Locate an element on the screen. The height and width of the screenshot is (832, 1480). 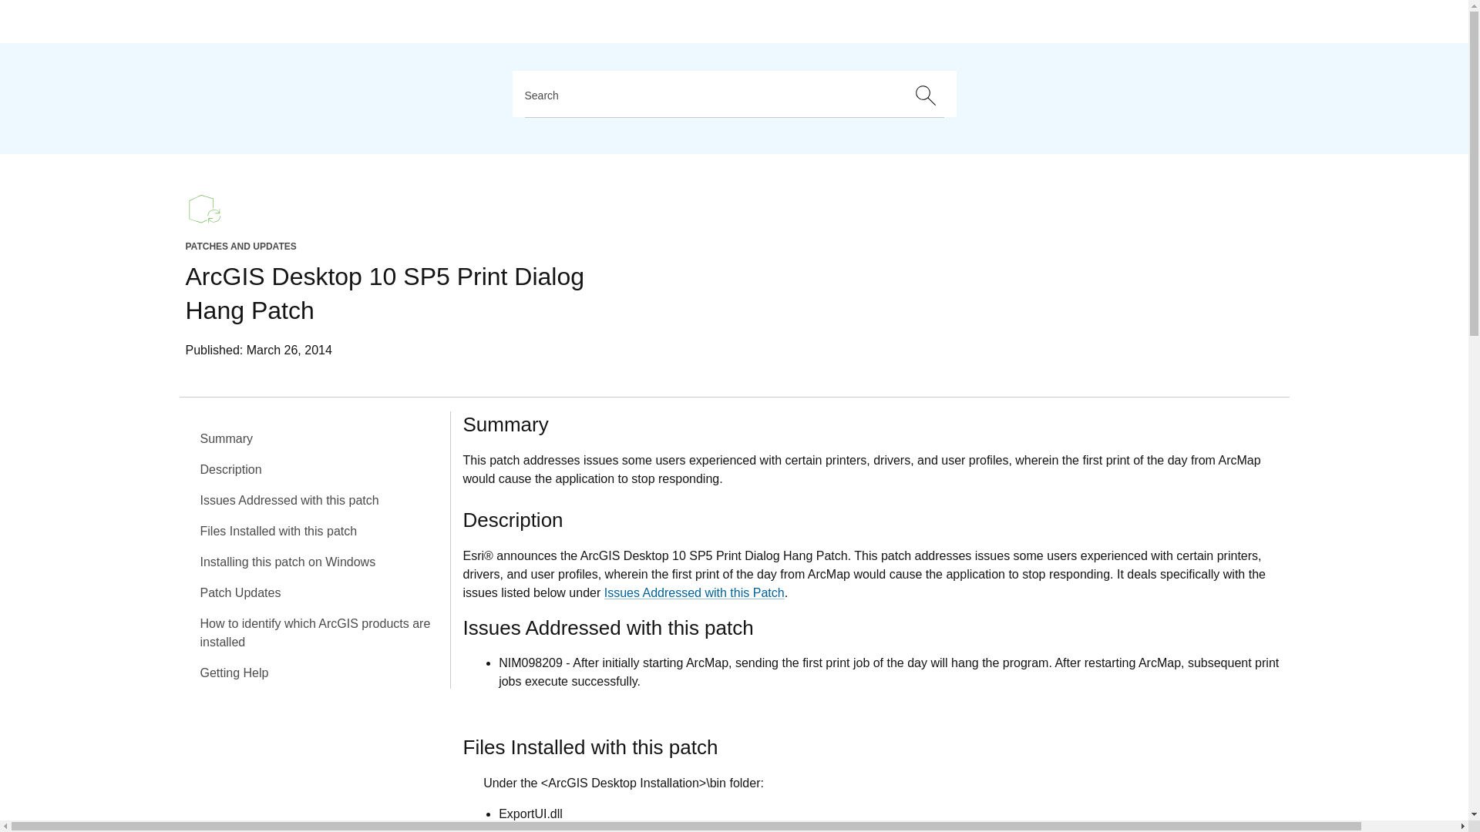
Issues Addressed with this Patch is located at coordinates (694, 592).